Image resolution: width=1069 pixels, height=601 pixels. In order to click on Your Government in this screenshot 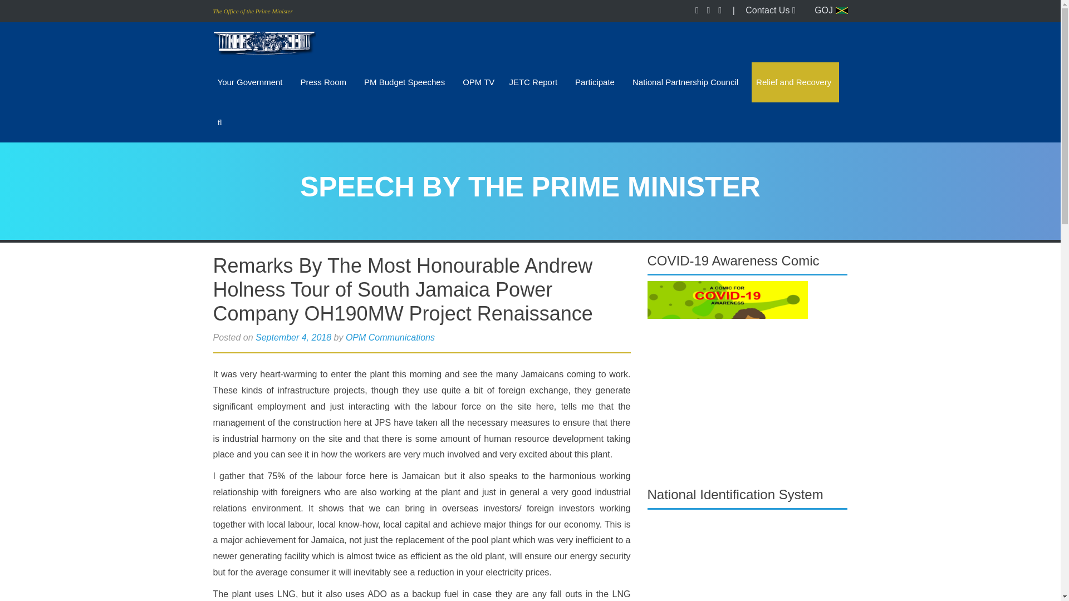, I will do `click(251, 82)`.